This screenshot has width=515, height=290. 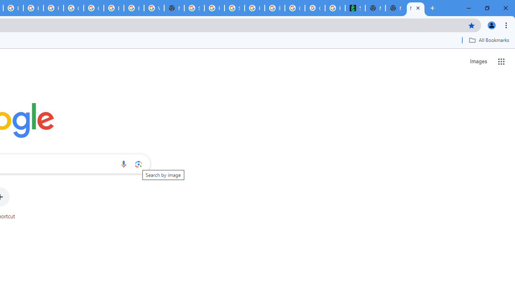 I want to click on All Bookmarks, so click(x=489, y=40).